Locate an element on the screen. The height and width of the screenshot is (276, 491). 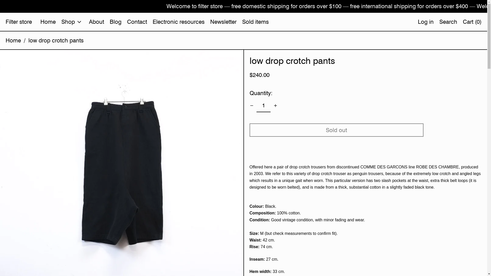
low drop crotch pants is located at coordinates (56, 40).